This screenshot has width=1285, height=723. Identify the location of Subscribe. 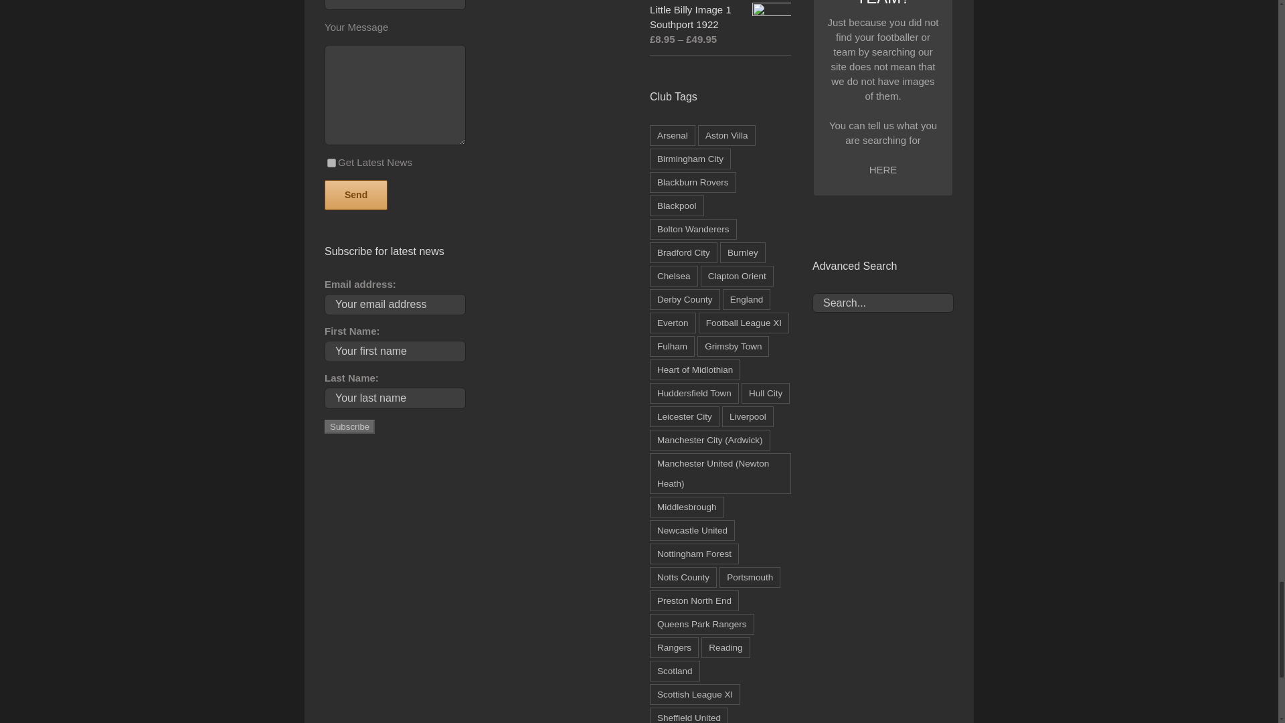
(349, 427).